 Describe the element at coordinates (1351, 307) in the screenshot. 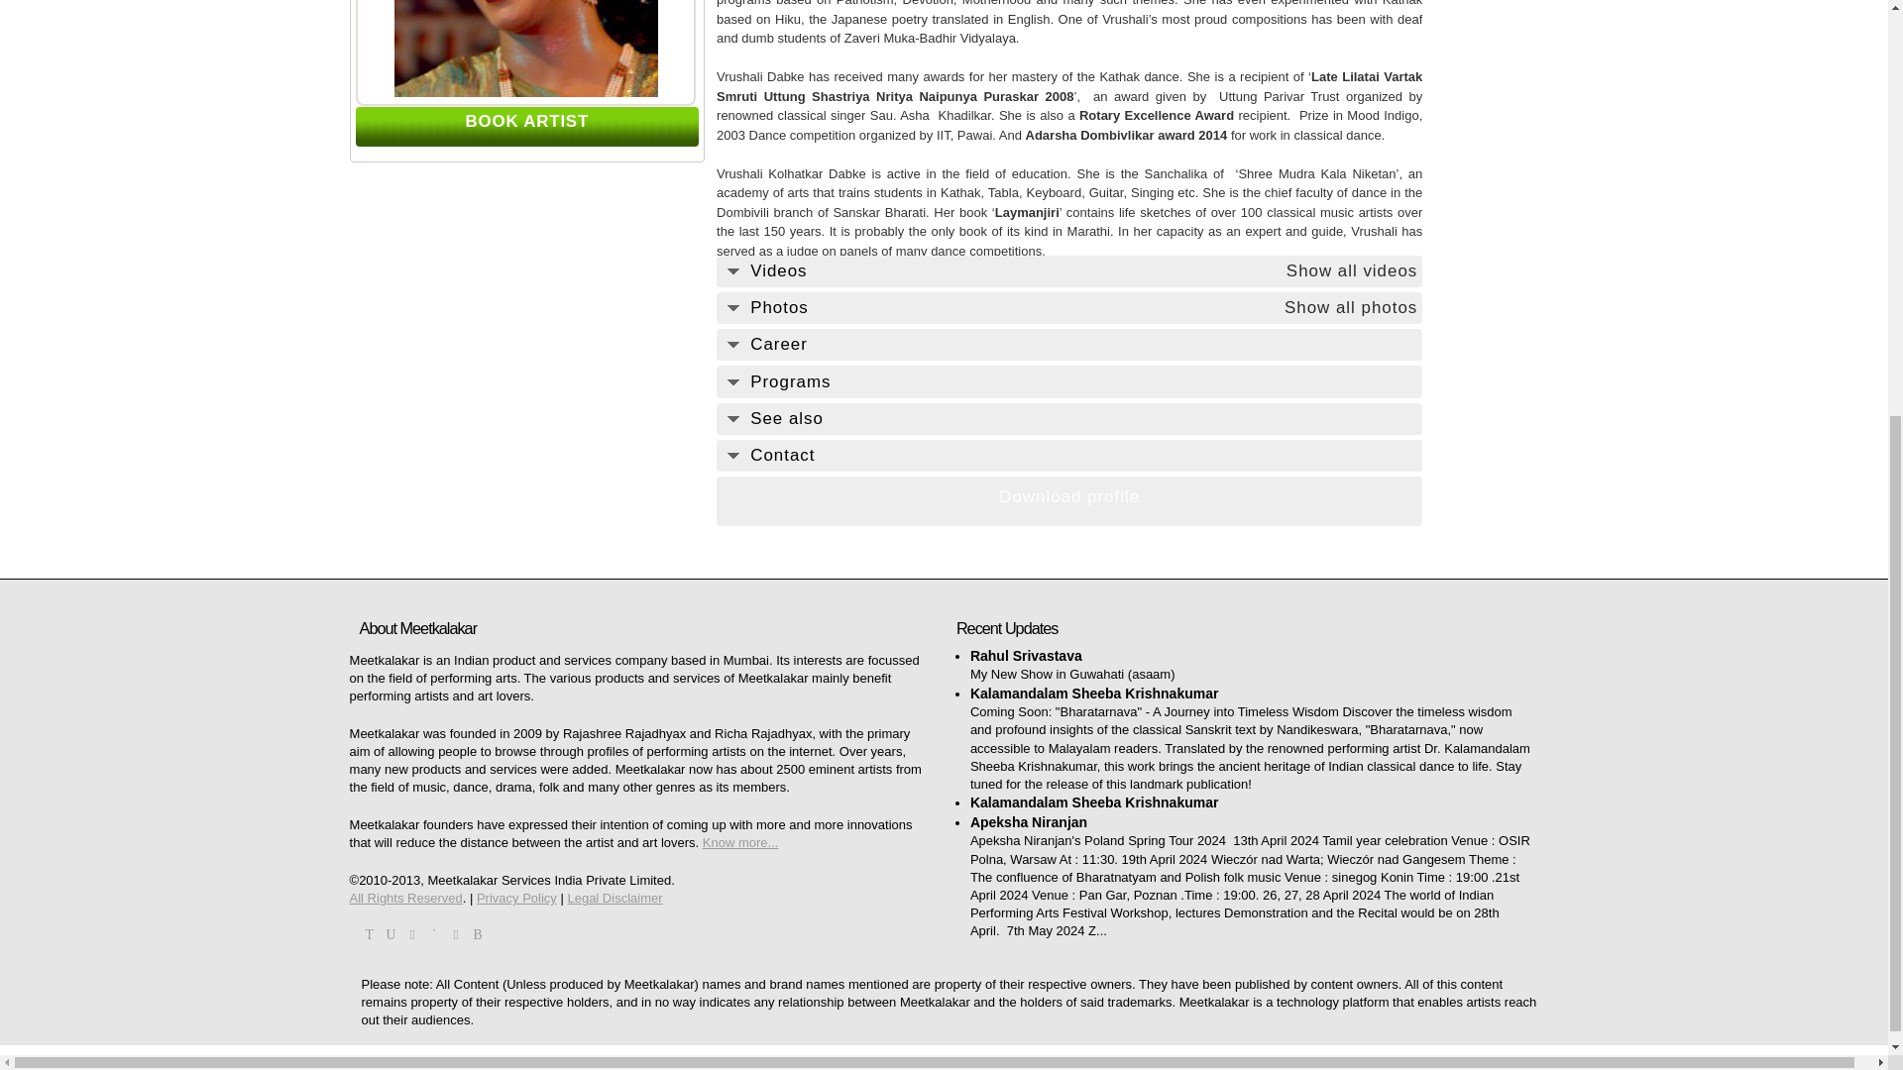

I see `Show all photos` at that location.